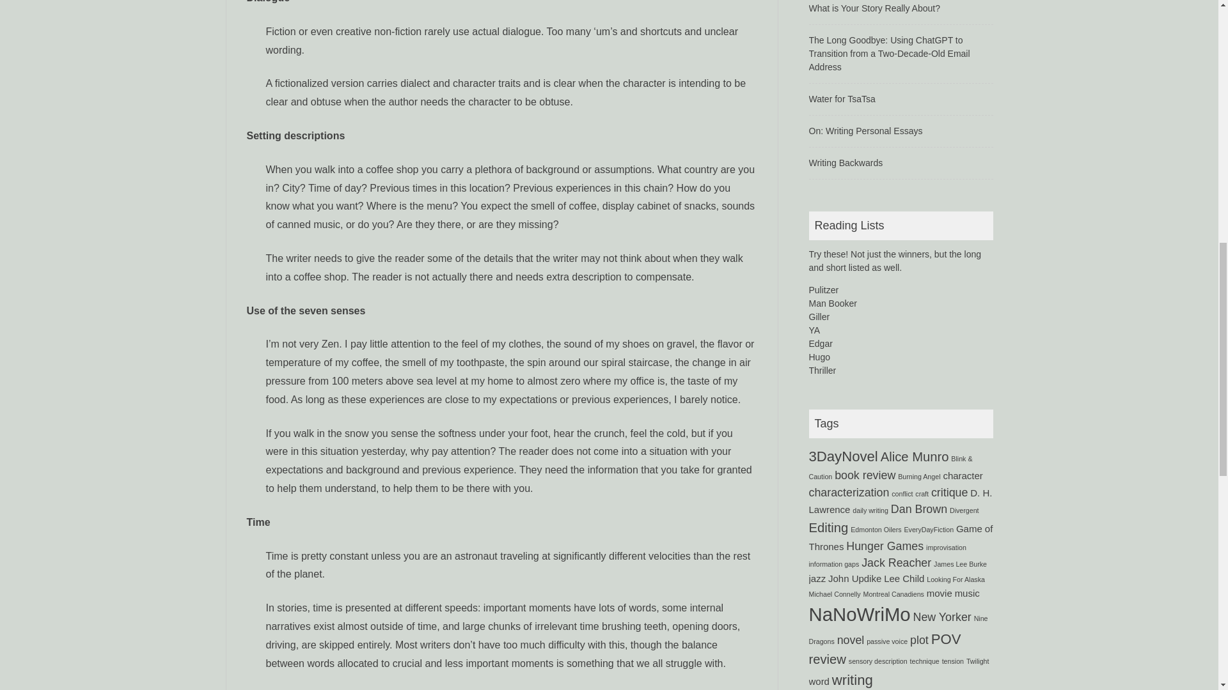  I want to click on book review, so click(865, 475).